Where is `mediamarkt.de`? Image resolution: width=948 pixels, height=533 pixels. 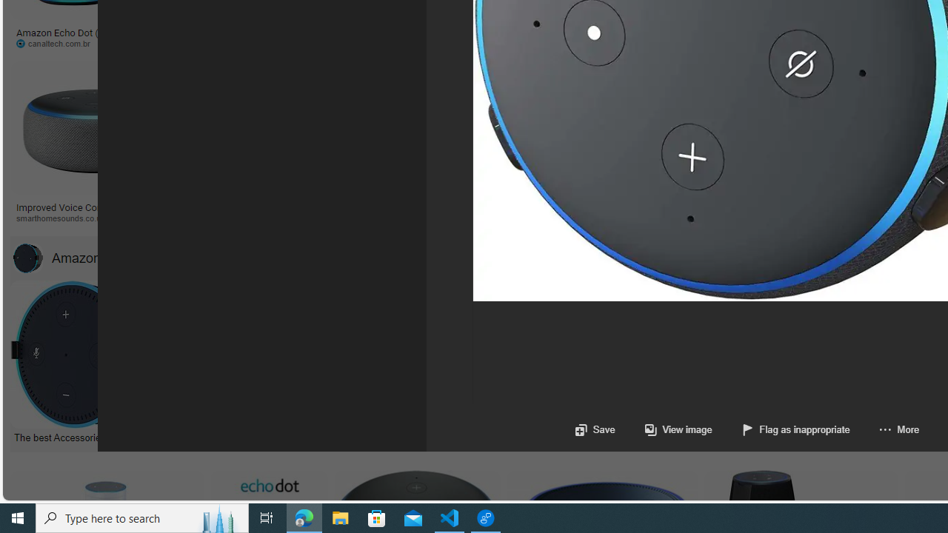 mediamarkt.de is located at coordinates (701, 218).